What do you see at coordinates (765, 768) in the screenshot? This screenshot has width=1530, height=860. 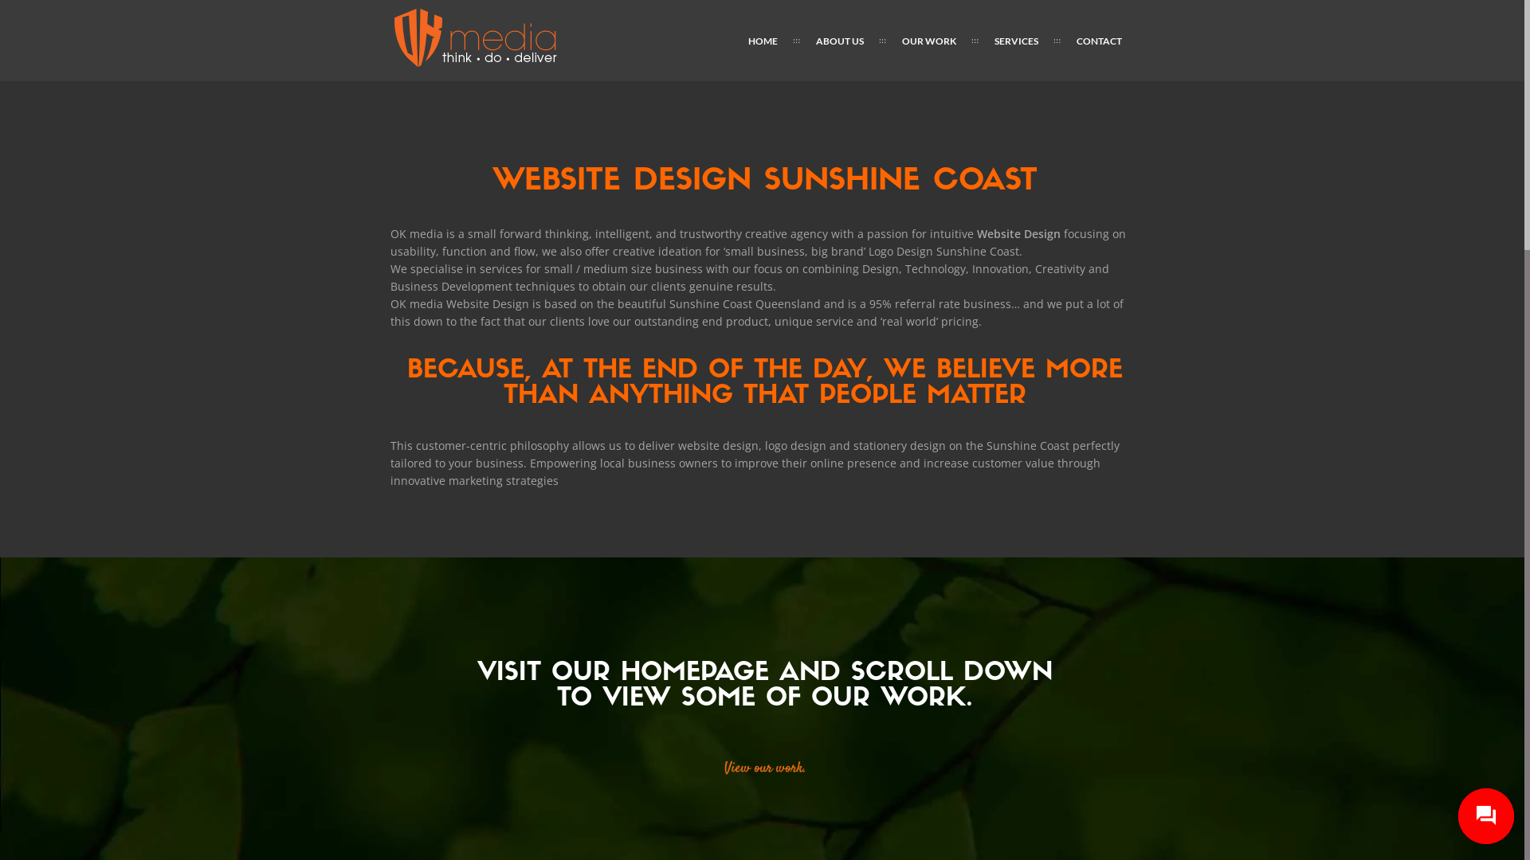 I see `View our work.` at bounding box center [765, 768].